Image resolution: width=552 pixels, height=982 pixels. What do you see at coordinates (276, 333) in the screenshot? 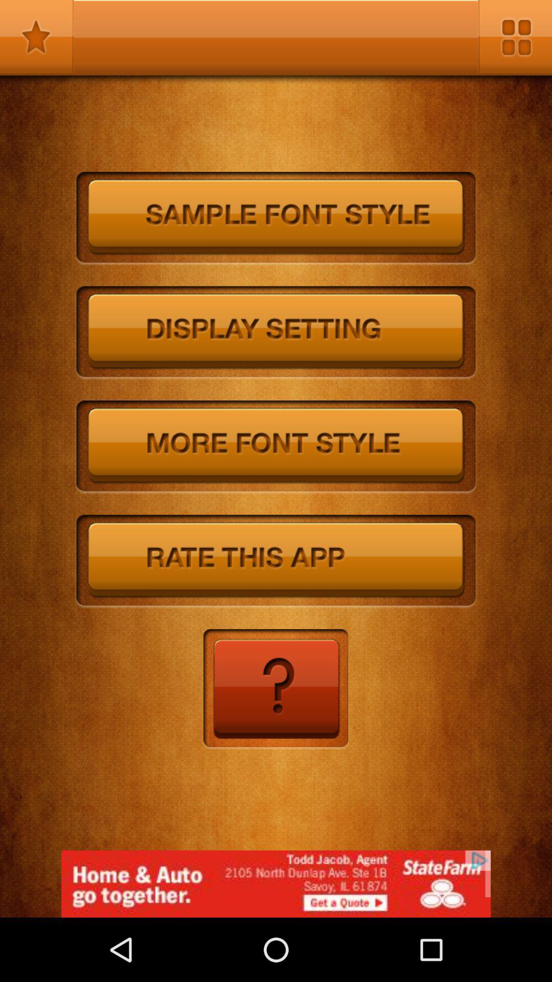
I see `displaysetting` at bounding box center [276, 333].